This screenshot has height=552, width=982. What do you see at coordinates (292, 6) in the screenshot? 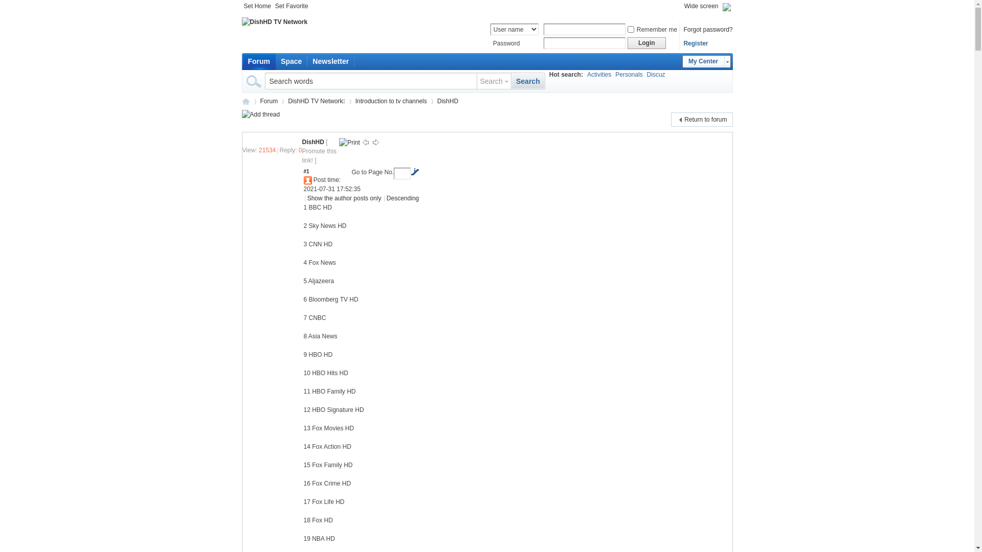
I see `Set Favorite` at bounding box center [292, 6].